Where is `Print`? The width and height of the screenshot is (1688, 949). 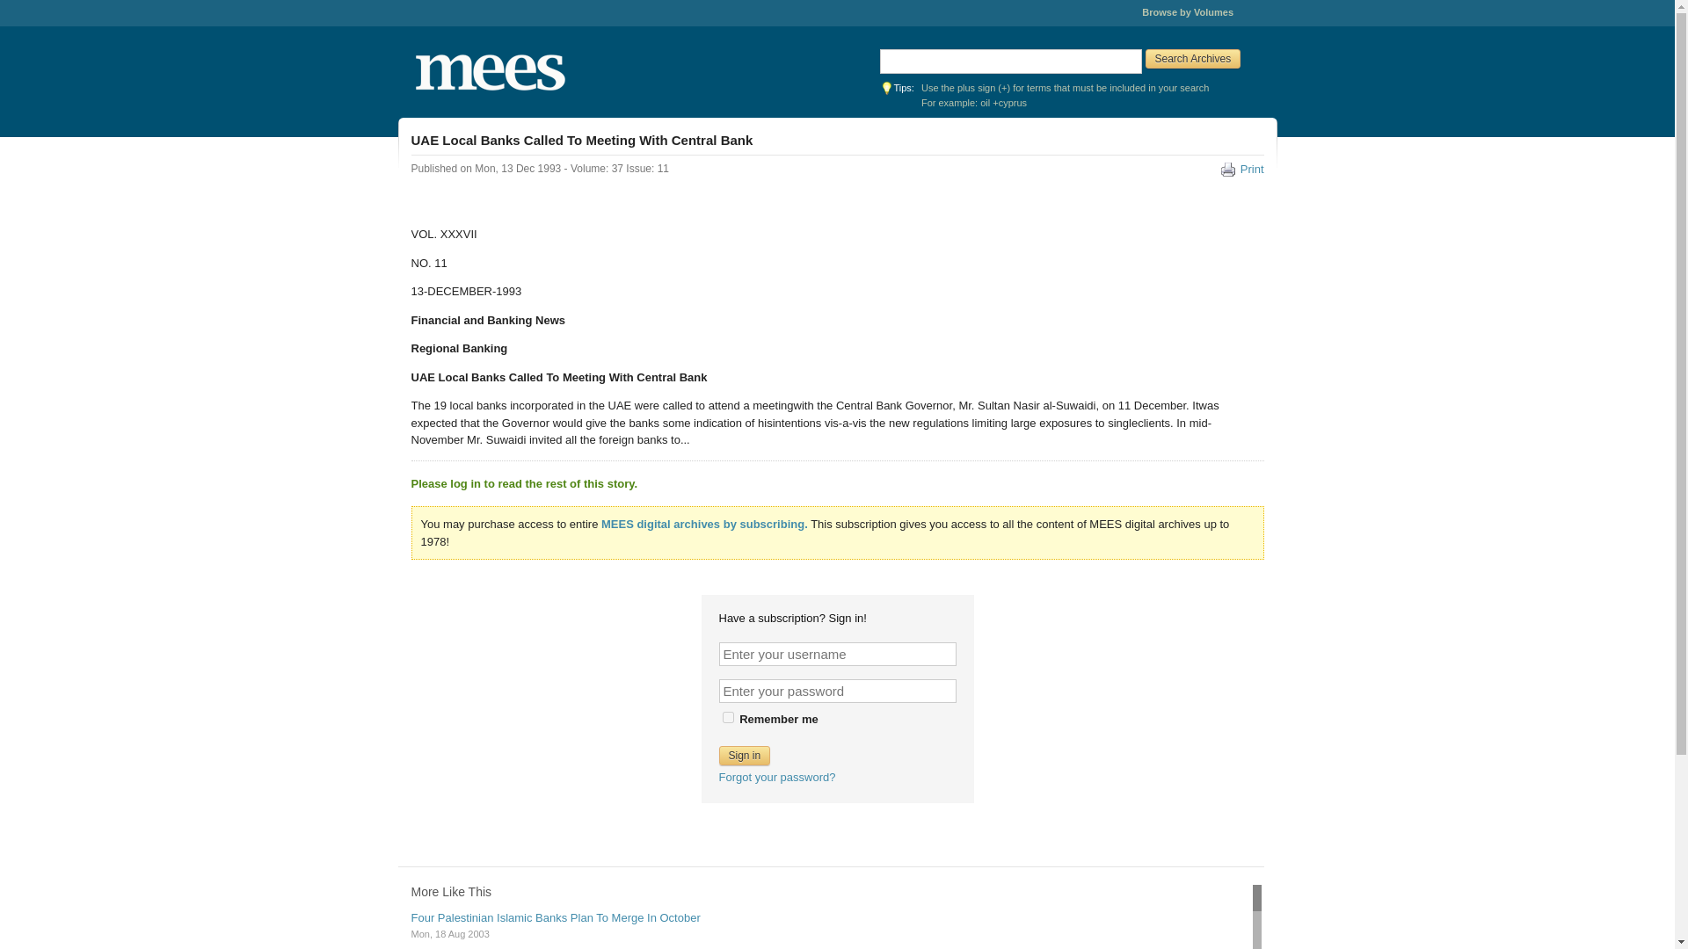
Print is located at coordinates (1242, 170).